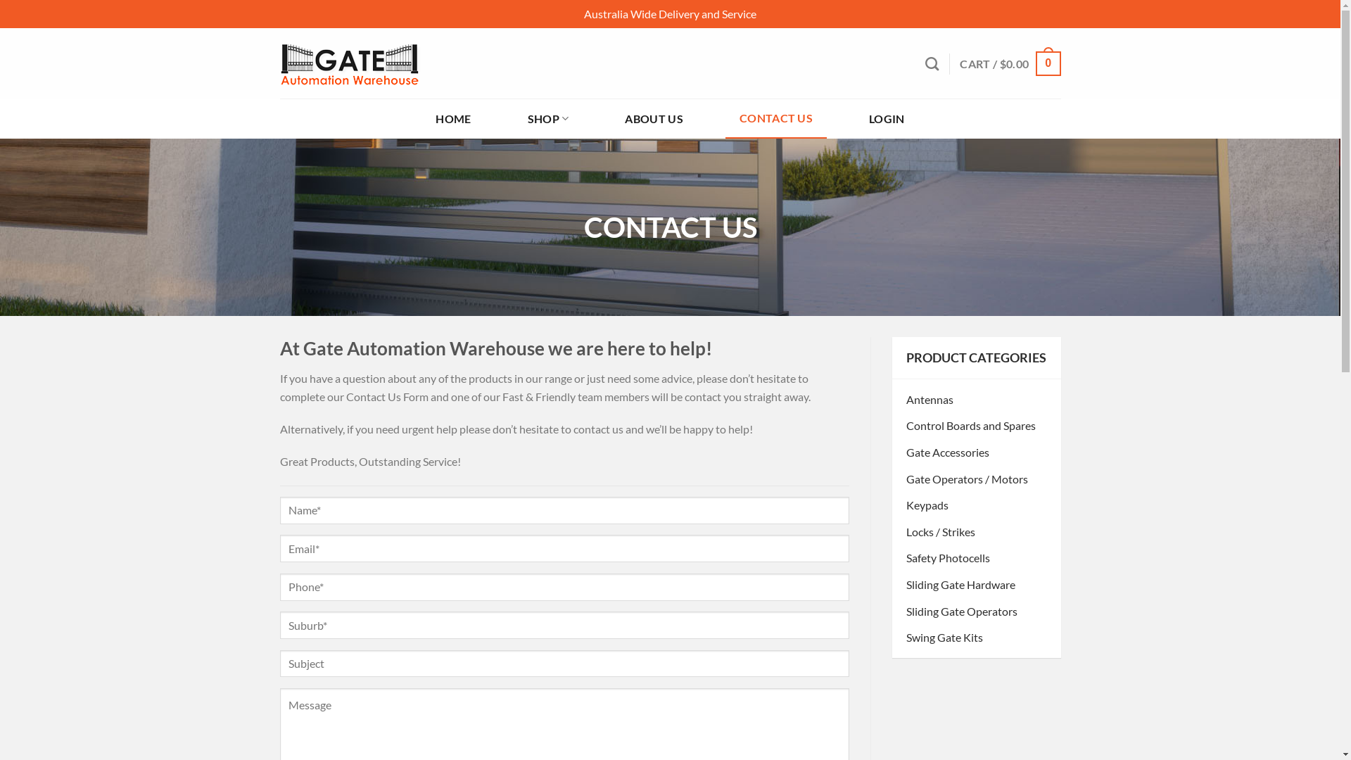 The image size is (1351, 760). I want to click on Safety Photocells, so click(977, 558).